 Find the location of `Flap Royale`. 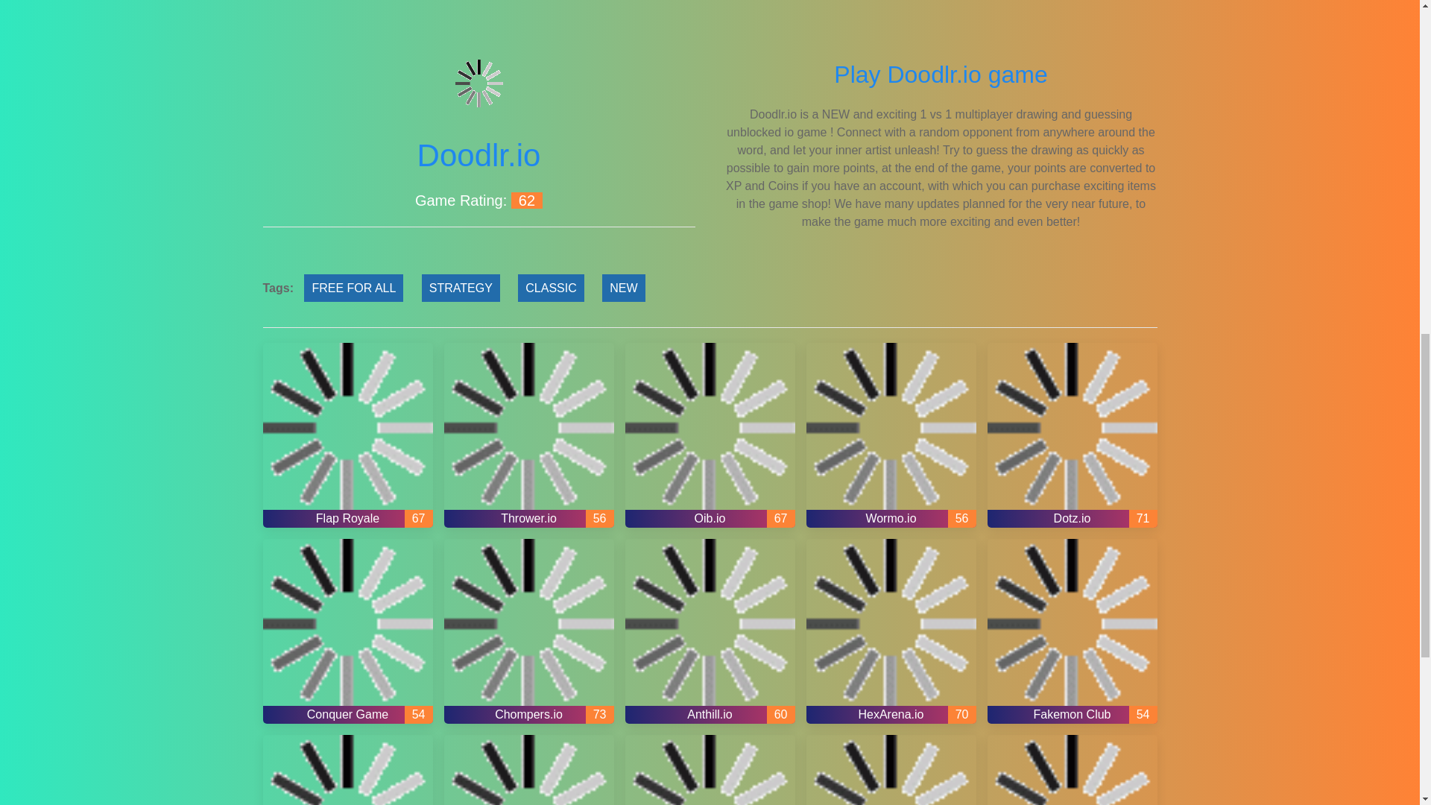

Flap Royale is located at coordinates (347, 435).